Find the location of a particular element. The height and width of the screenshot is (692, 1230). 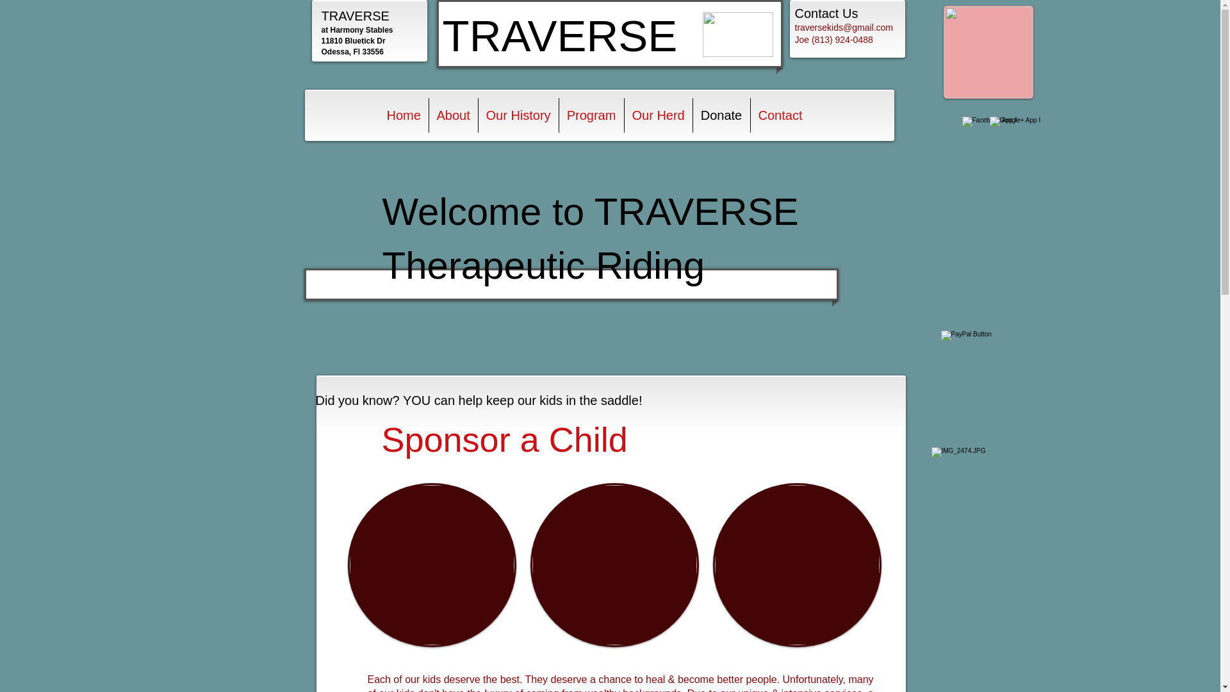

Facebook Like is located at coordinates (953, 370).